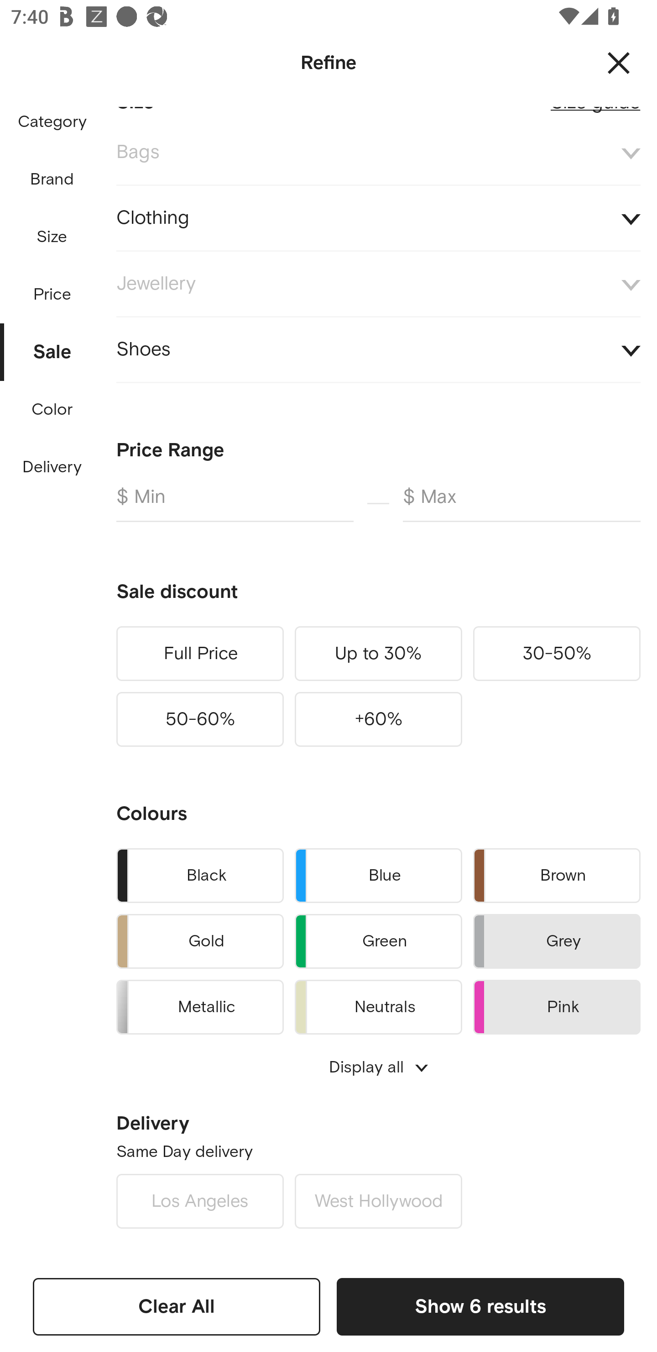 This screenshot has height=1352, width=657. I want to click on Delivery, so click(52, 468).